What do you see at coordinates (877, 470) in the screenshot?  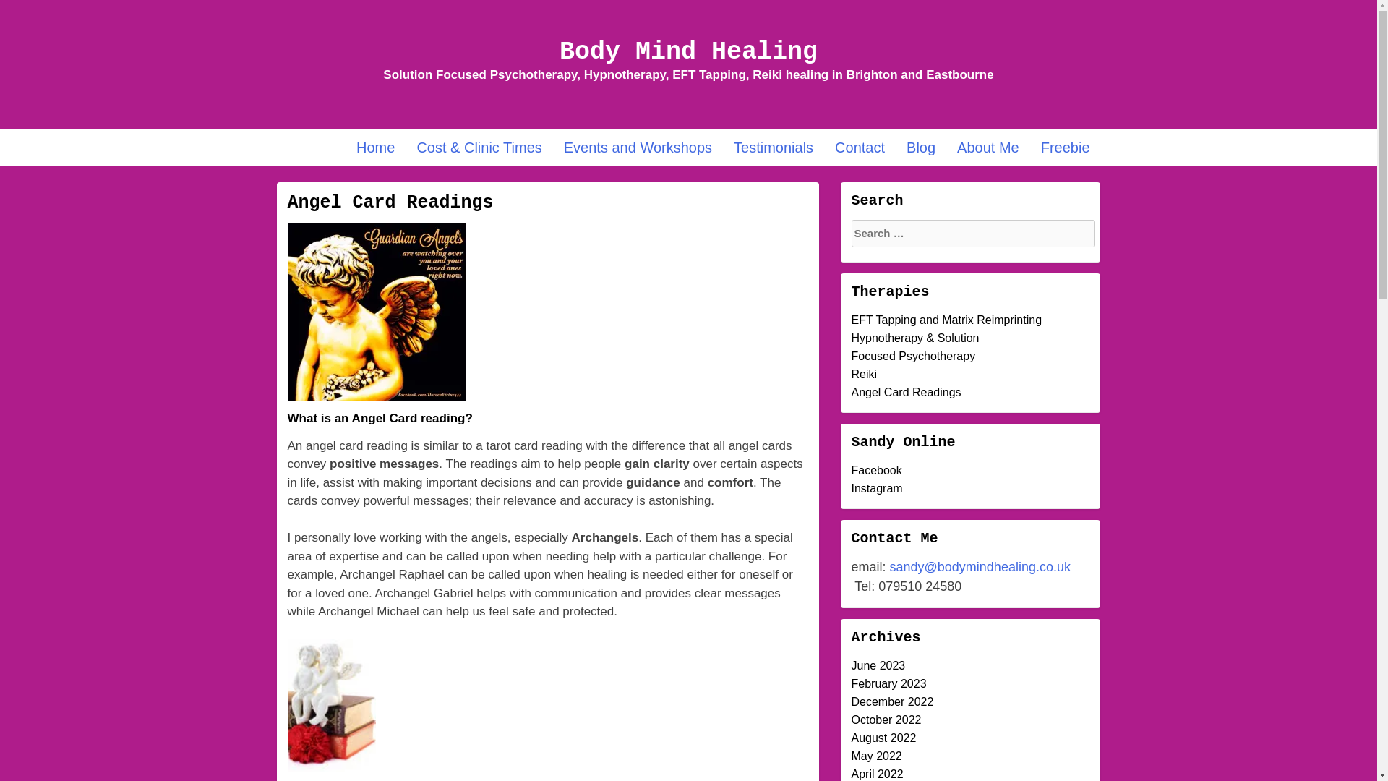 I see `Facebook` at bounding box center [877, 470].